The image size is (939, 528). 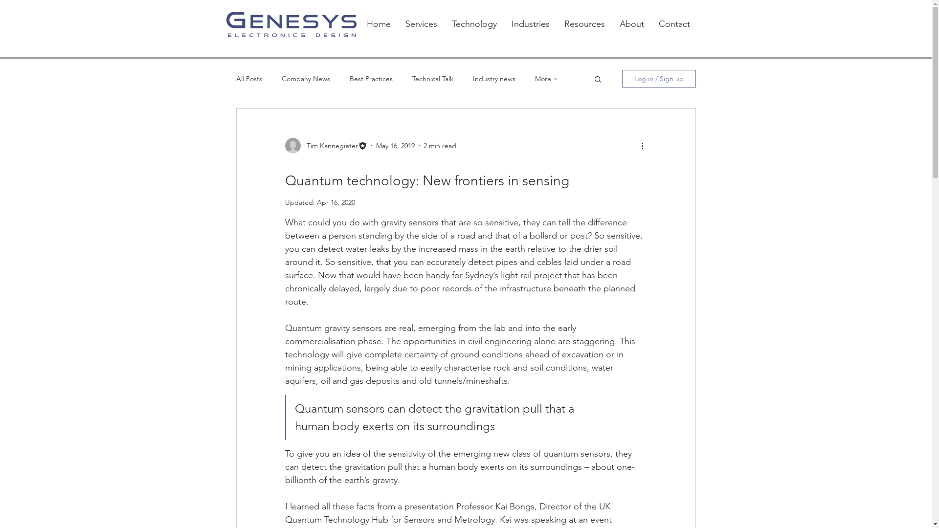 What do you see at coordinates (432, 79) in the screenshot?
I see `Technical Talk` at bounding box center [432, 79].